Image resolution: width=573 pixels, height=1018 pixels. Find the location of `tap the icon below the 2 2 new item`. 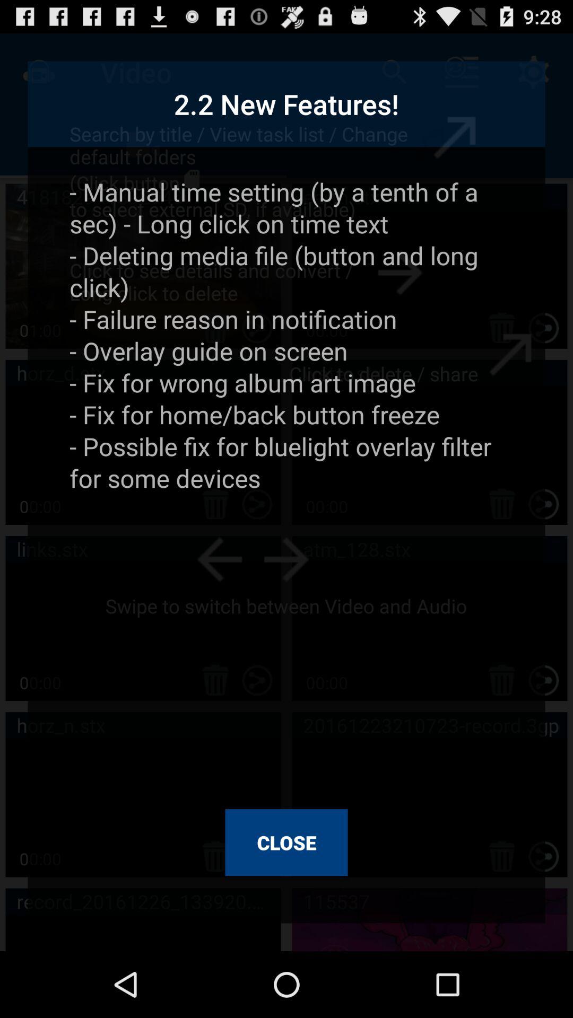

tap the icon below the 2 2 new item is located at coordinates (286, 485).